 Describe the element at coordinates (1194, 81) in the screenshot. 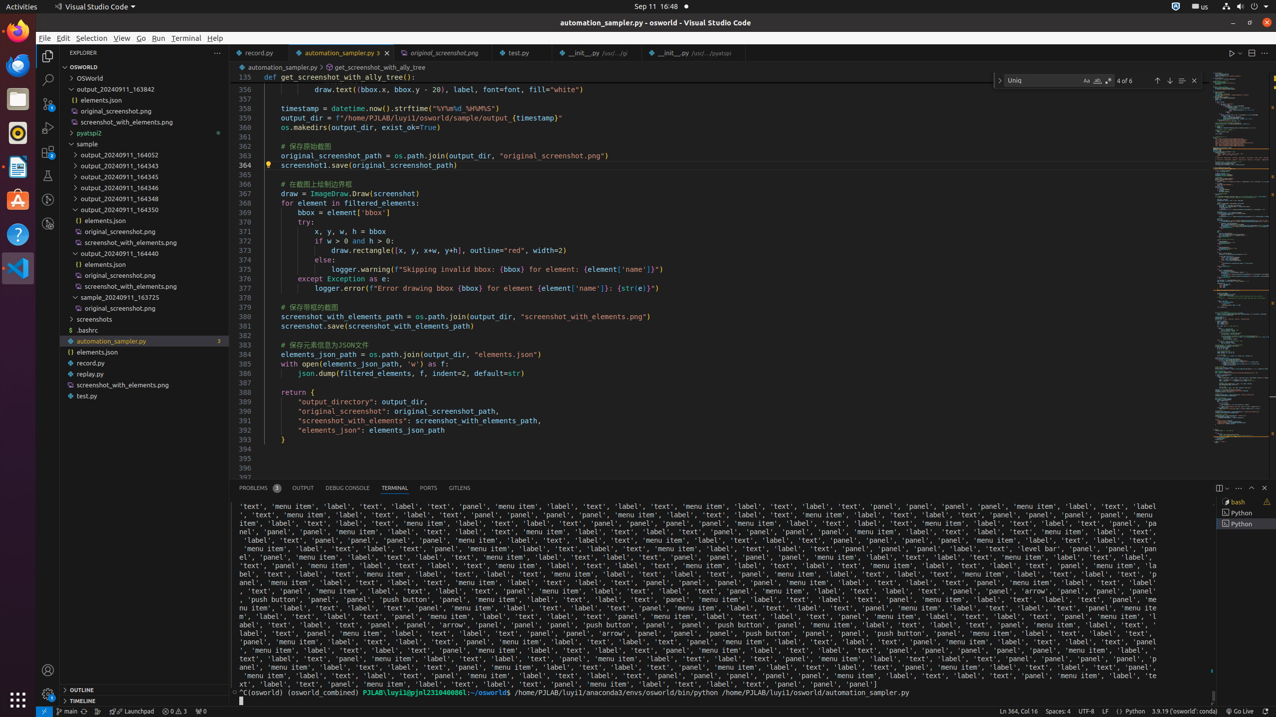

I see `Close (Escape)` at that location.